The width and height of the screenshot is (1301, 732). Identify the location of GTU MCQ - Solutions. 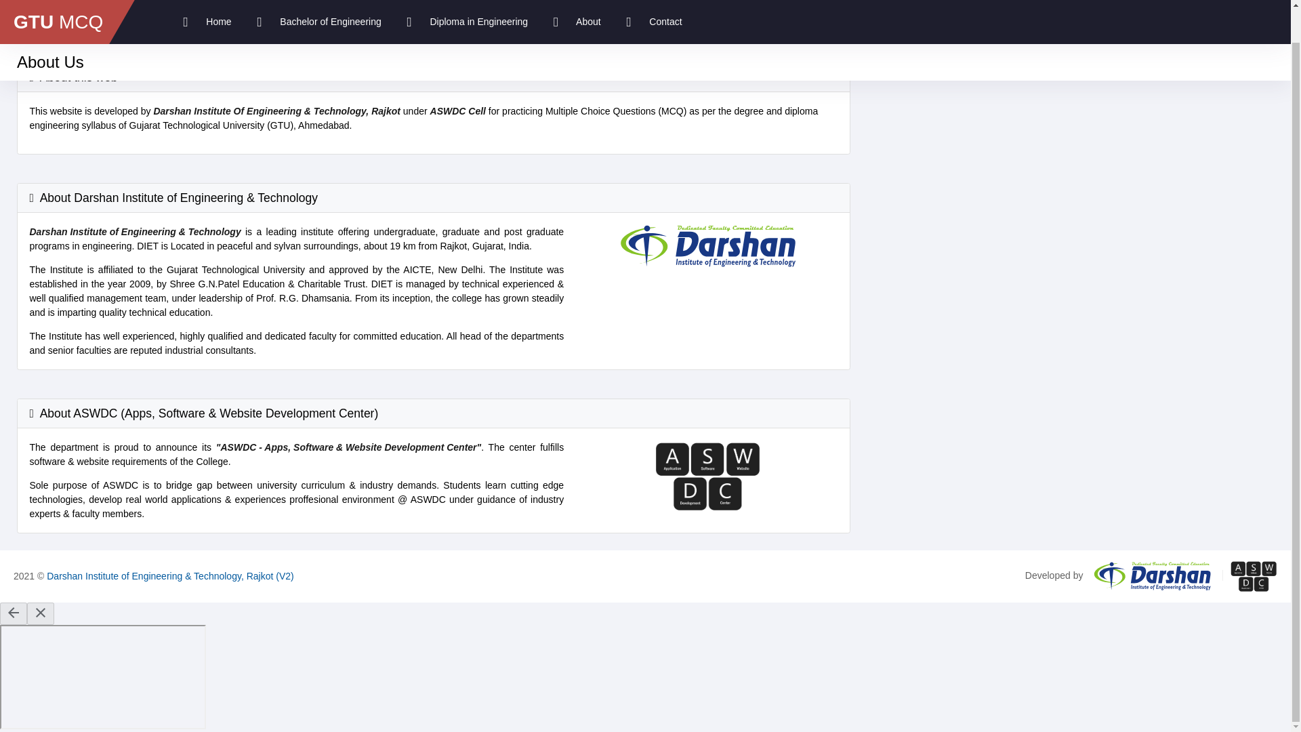
(61, 4).